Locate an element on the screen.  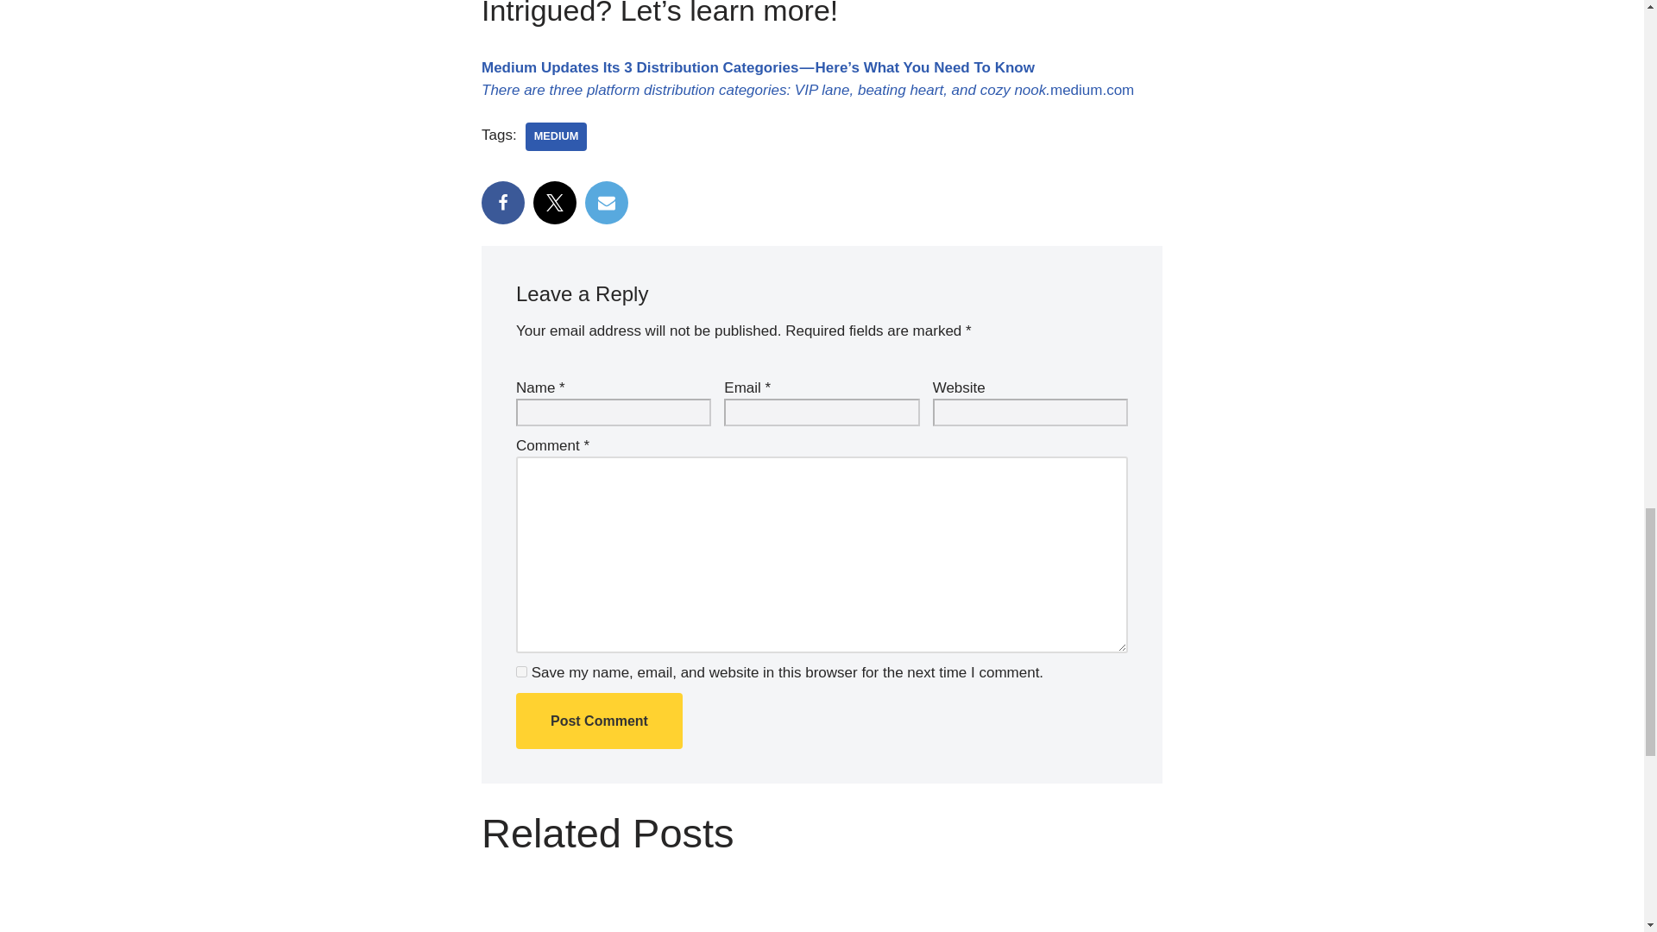
X is located at coordinates (555, 202).